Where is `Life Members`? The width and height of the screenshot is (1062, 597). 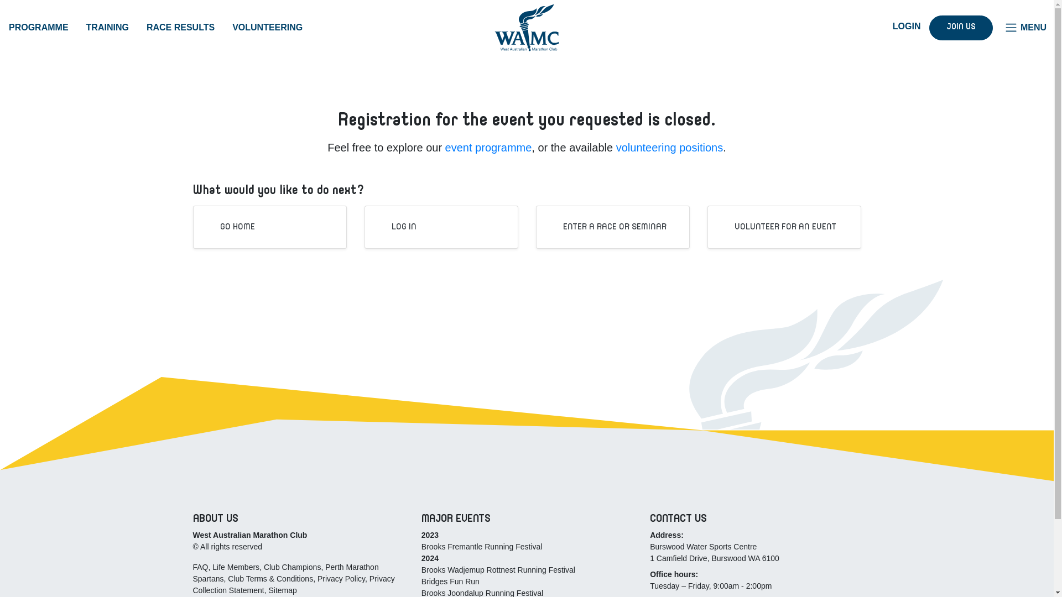 Life Members is located at coordinates (236, 567).